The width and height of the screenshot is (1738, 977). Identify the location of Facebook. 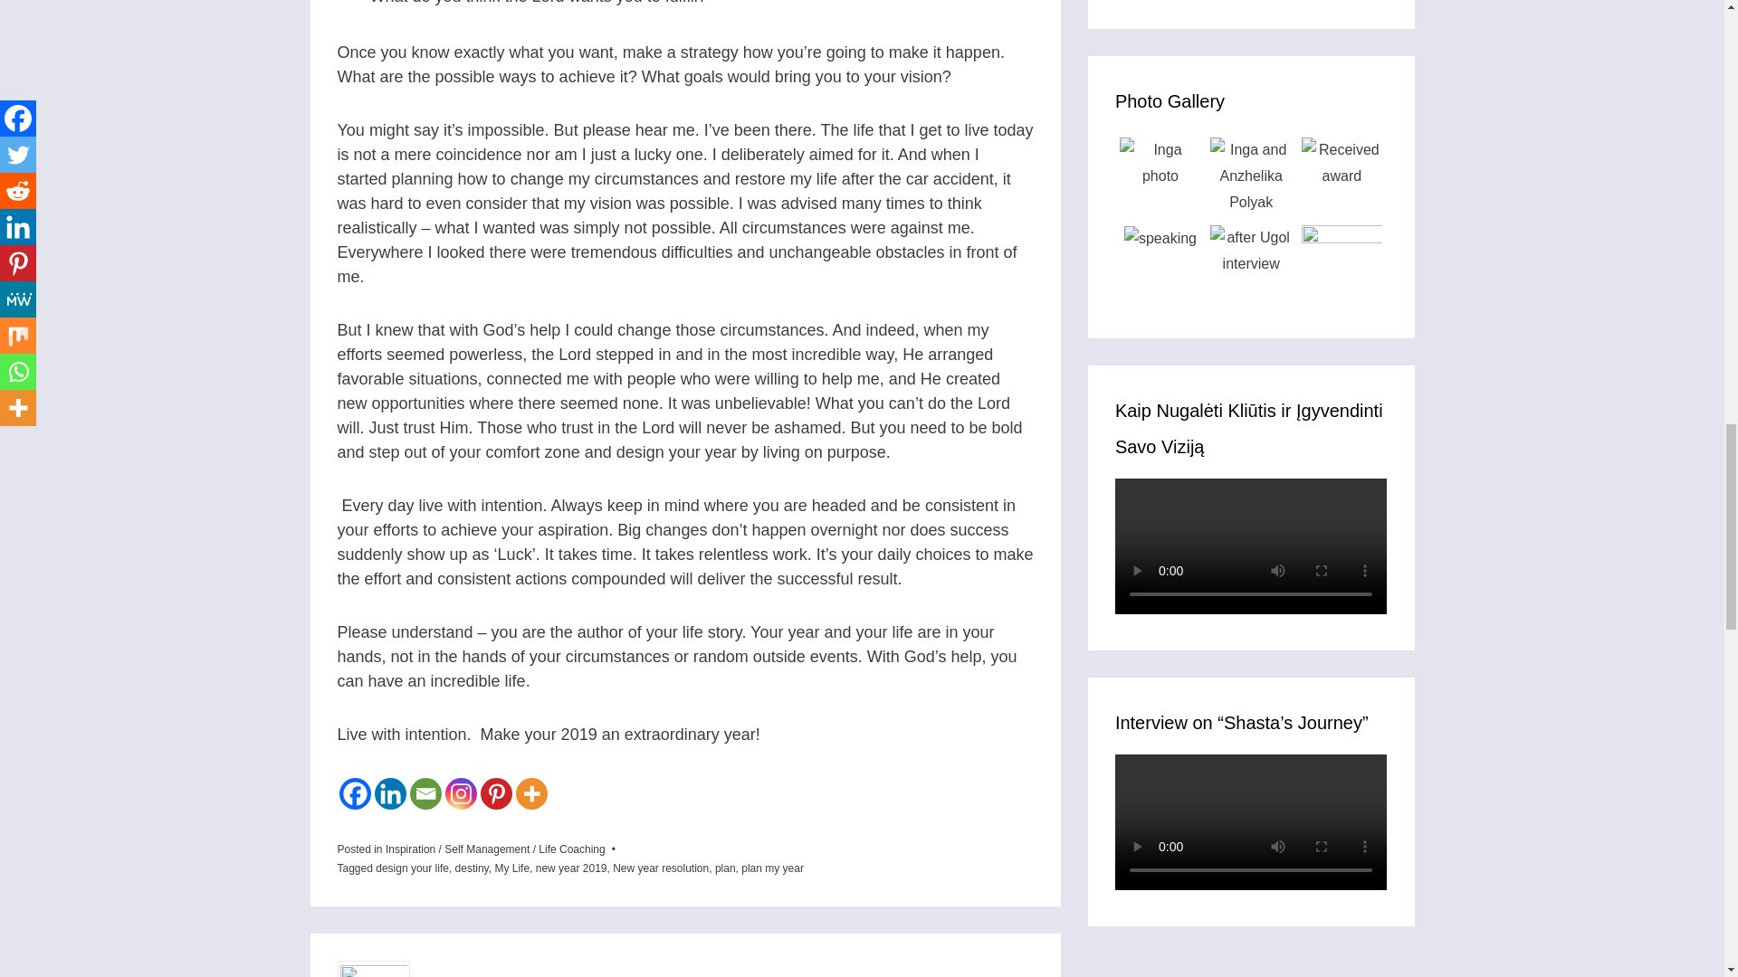
(354, 793).